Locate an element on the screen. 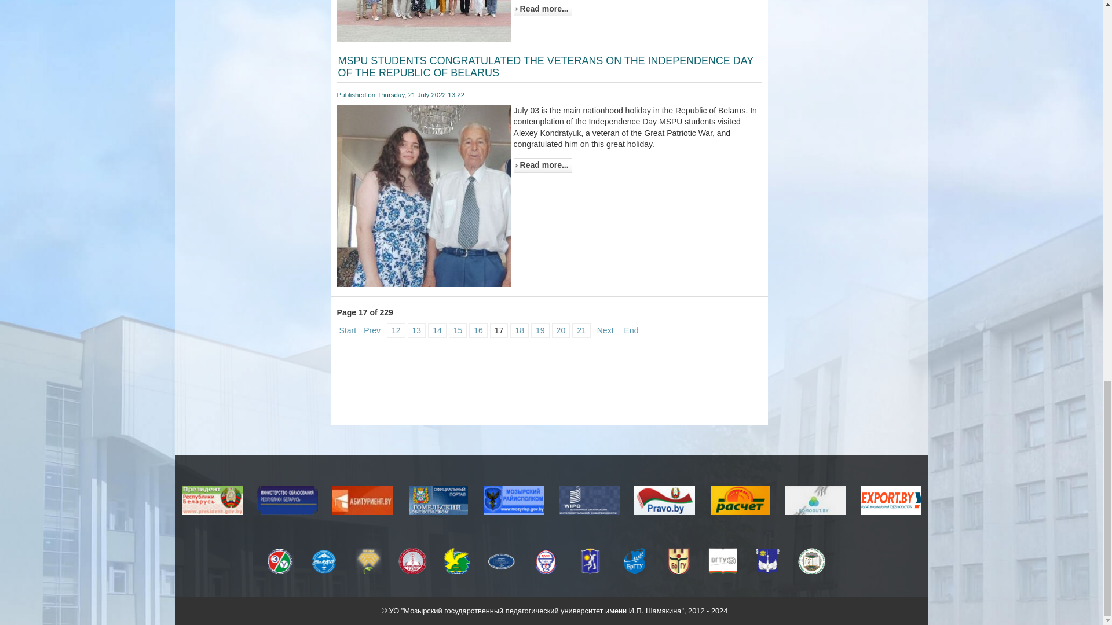  Start is located at coordinates (348, 330).